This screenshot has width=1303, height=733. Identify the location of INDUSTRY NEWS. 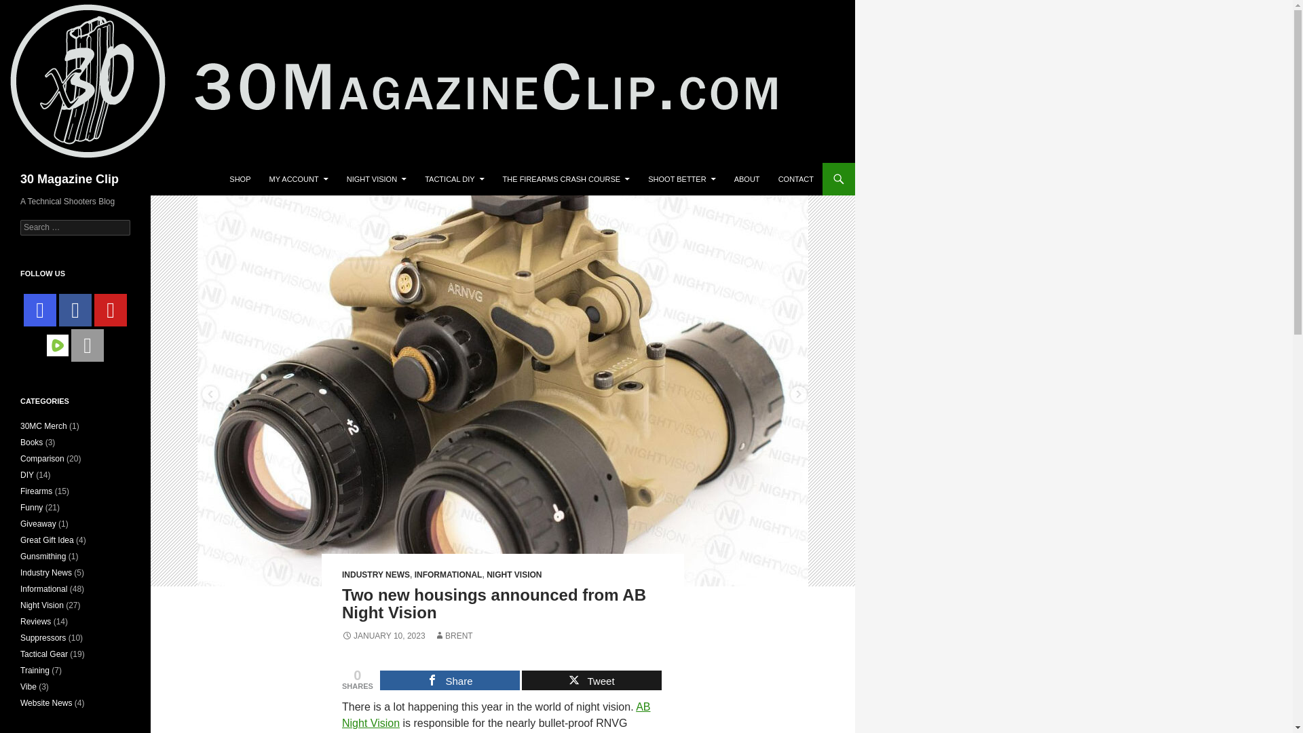
(376, 575).